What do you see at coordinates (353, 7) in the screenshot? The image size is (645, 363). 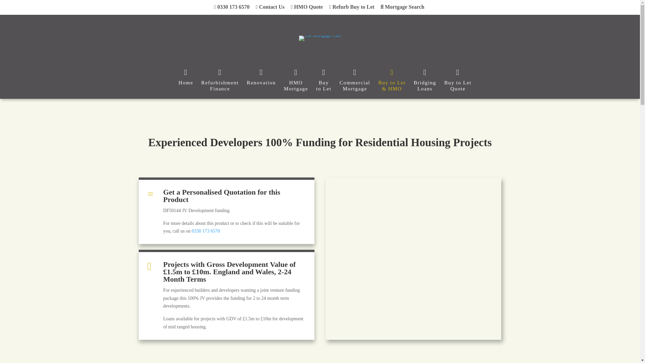 I see `Refurb Buy to Let` at bounding box center [353, 7].